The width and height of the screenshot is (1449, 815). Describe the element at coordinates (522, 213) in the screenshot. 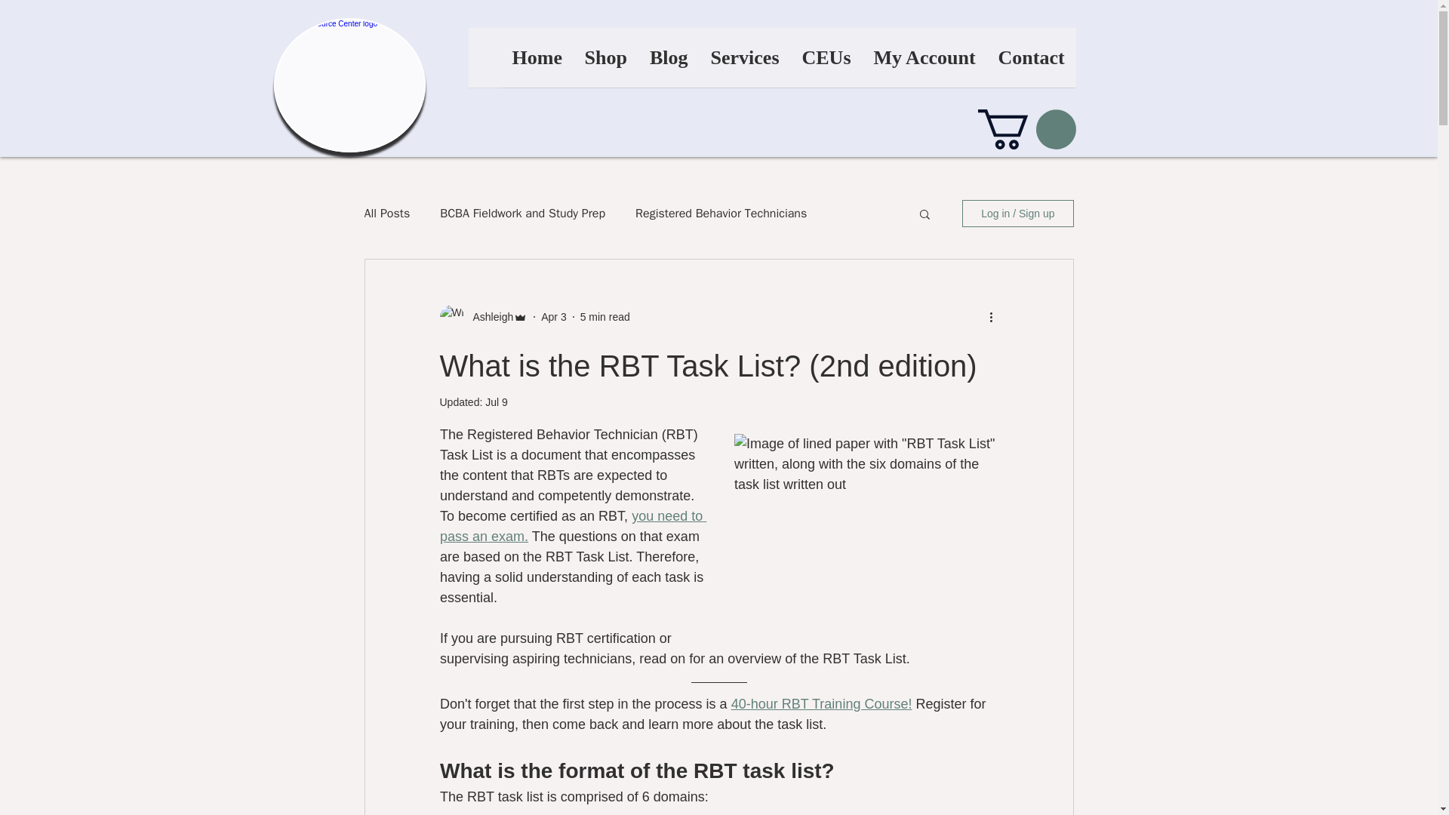

I see `BCBA Fieldwork and Study Prep` at that location.